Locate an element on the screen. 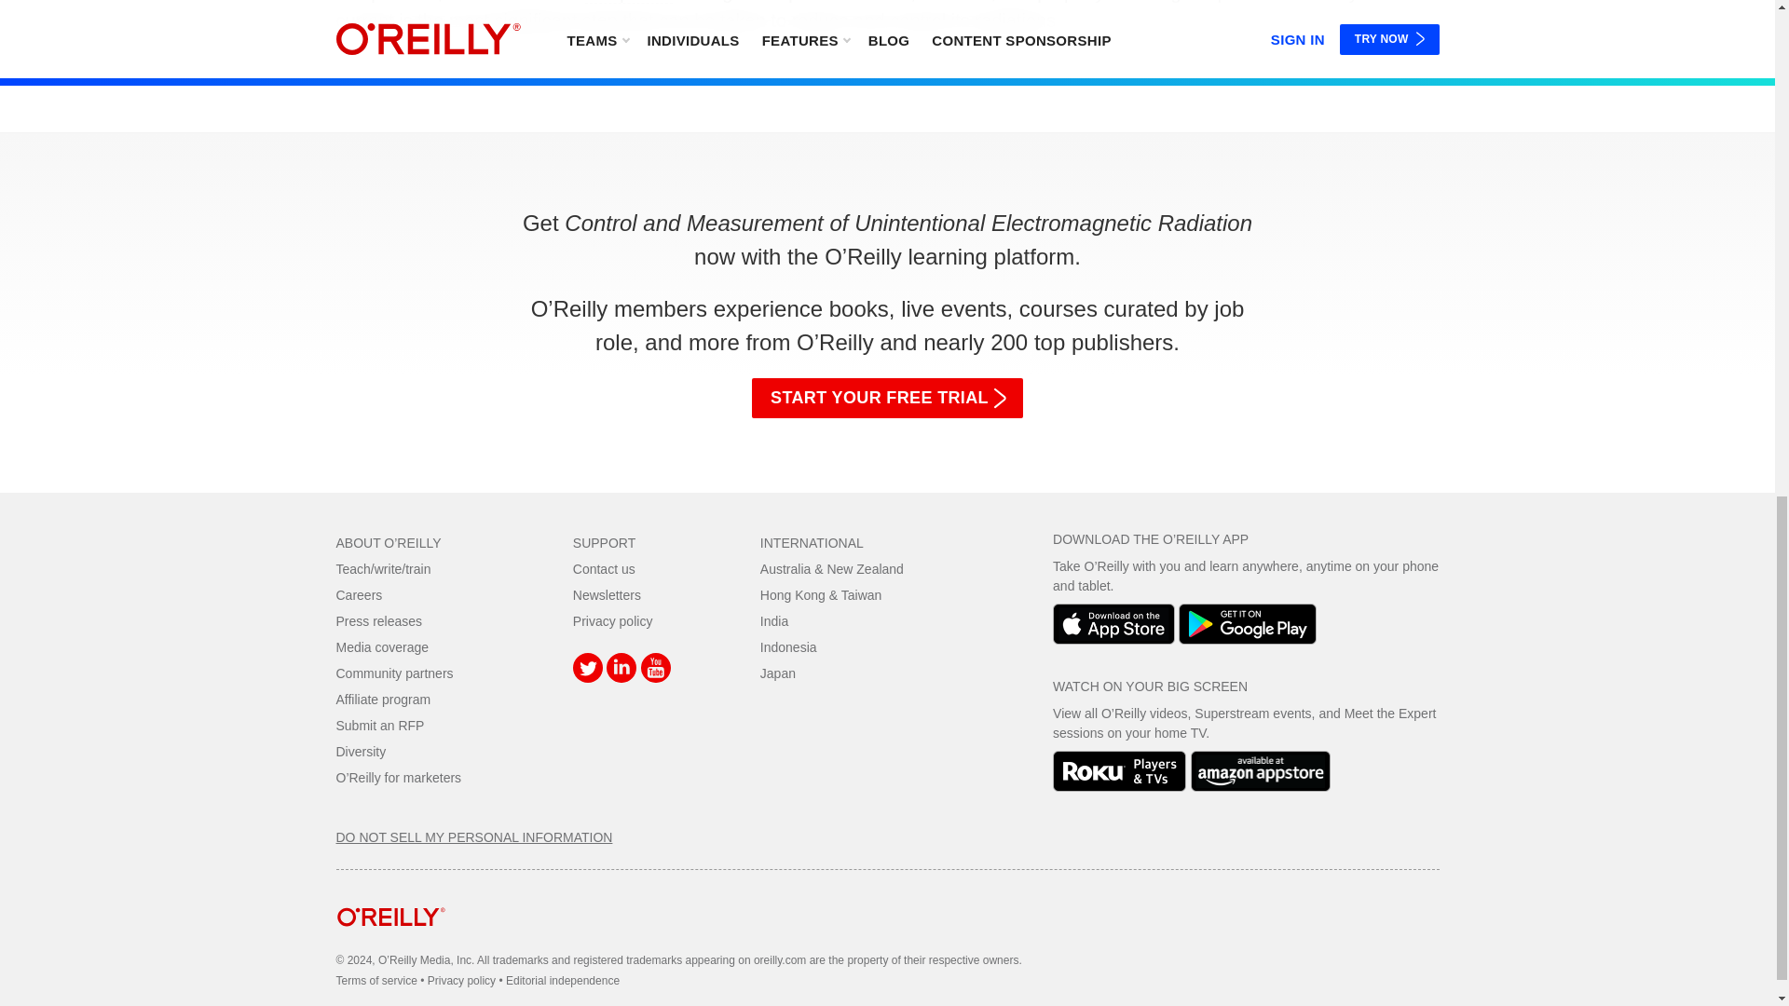 Image resolution: width=1789 pixels, height=1006 pixels. Submit an RFP is located at coordinates (380, 726).